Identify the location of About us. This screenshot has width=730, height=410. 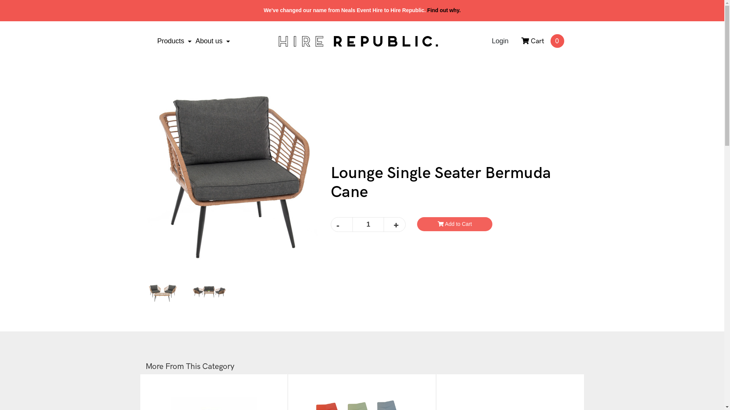
(213, 41).